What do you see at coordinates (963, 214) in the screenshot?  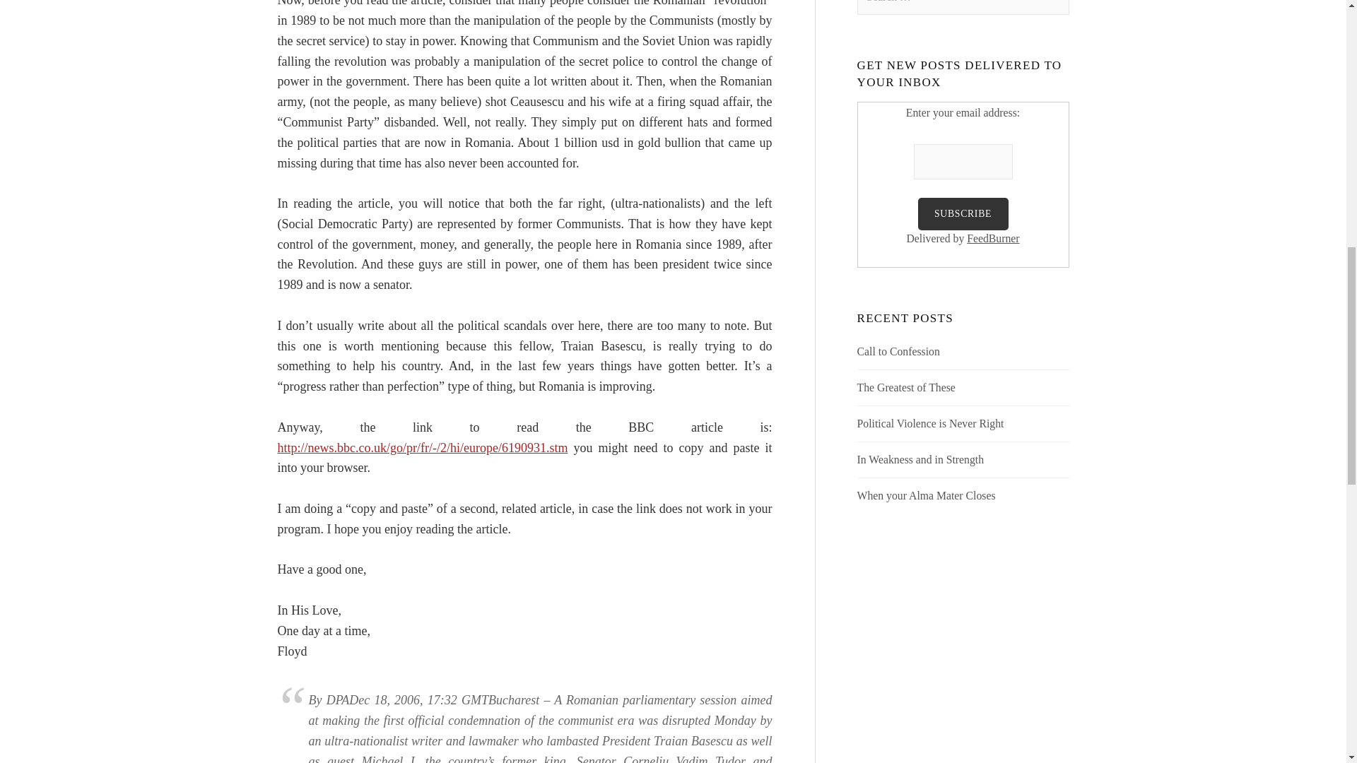 I see `Subscribe` at bounding box center [963, 214].